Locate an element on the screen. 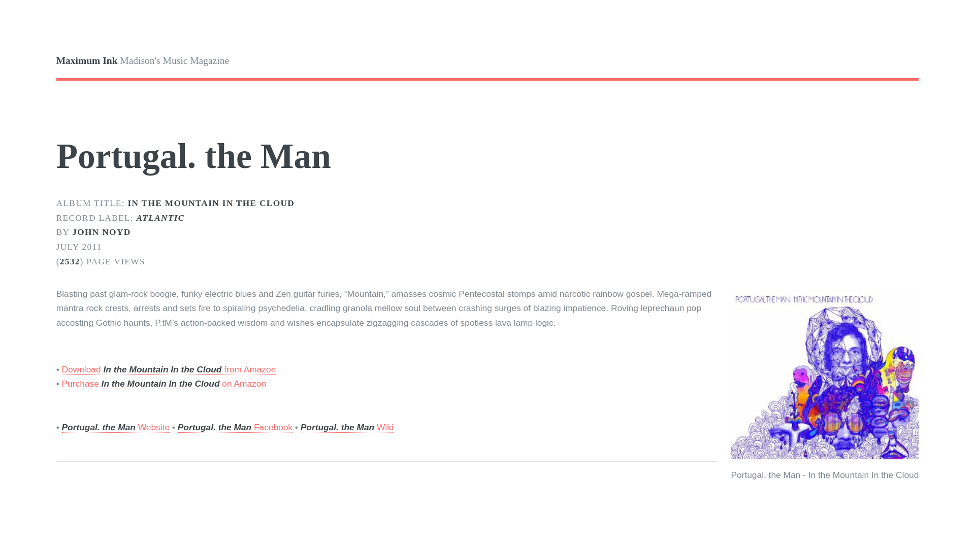 The width and height of the screenshot is (975, 548). ATLANTIC is located at coordinates (160, 218).